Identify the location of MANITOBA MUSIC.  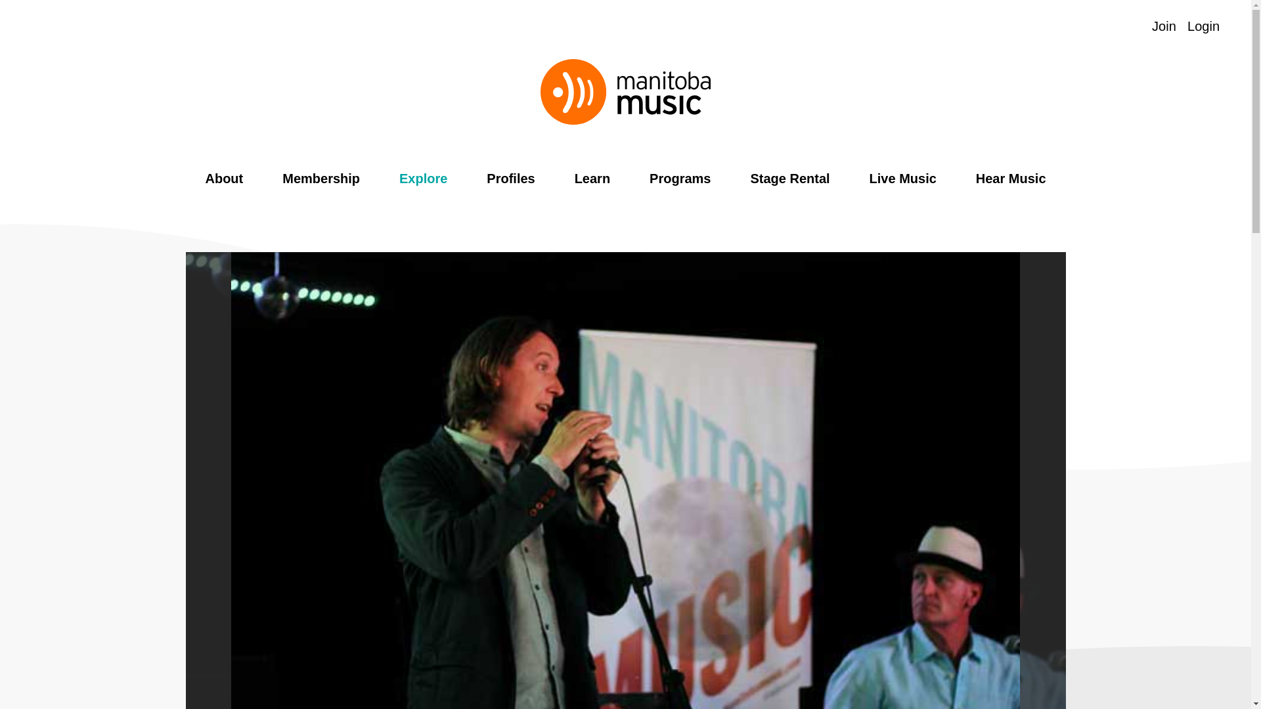
(625, 92).